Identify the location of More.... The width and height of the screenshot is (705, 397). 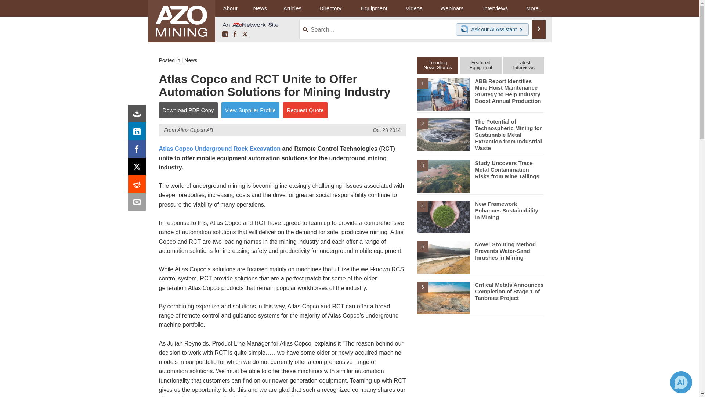
(535, 8).